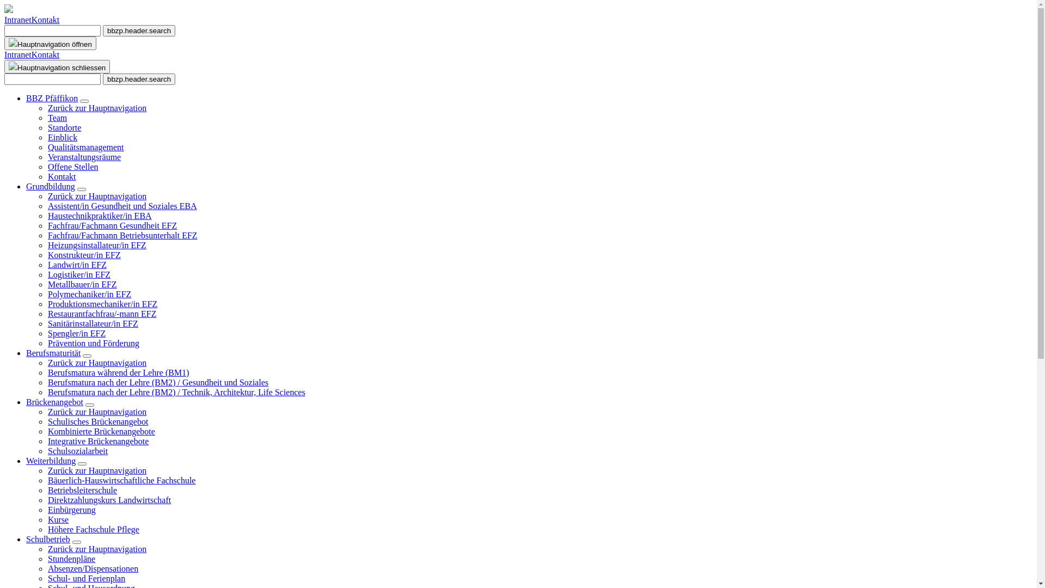  What do you see at coordinates (83, 284) in the screenshot?
I see `Metallbauer/in EFZ` at bounding box center [83, 284].